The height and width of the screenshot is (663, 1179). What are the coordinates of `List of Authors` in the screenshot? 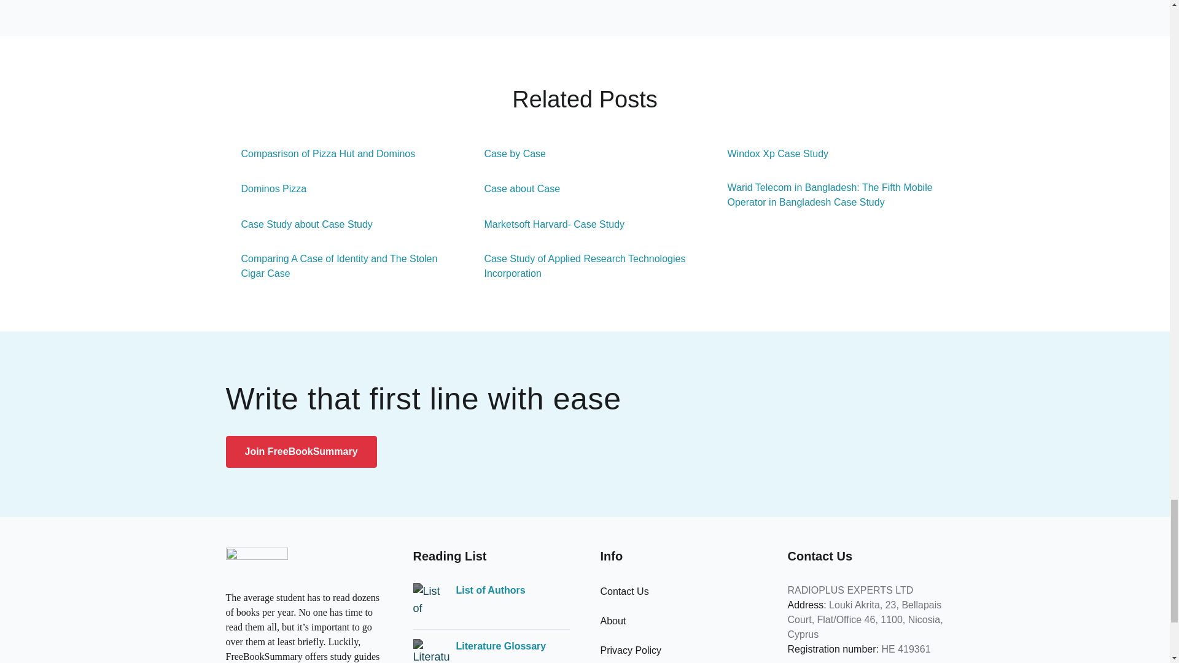 It's located at (490, 591).